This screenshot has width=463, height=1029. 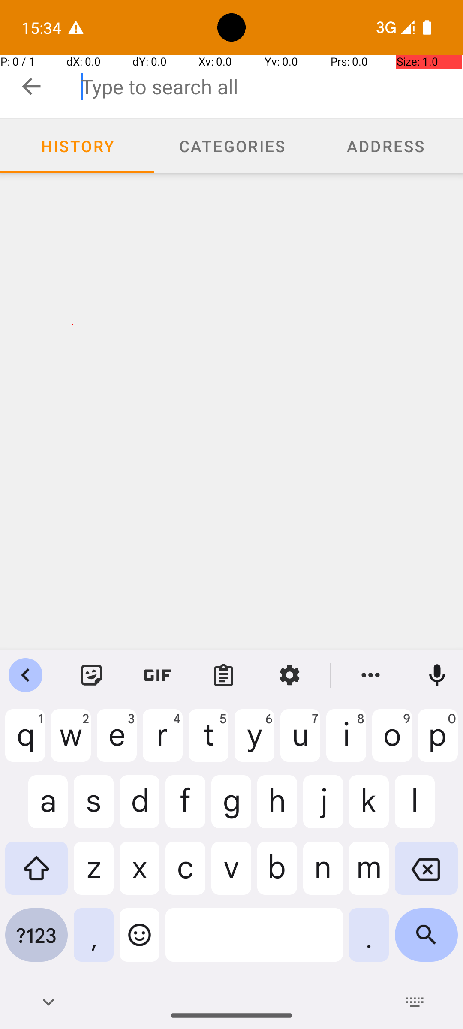 What do you see at coordinates (386, 146) in the screenshot?
I see `Address` at bounding box center [386, 146].